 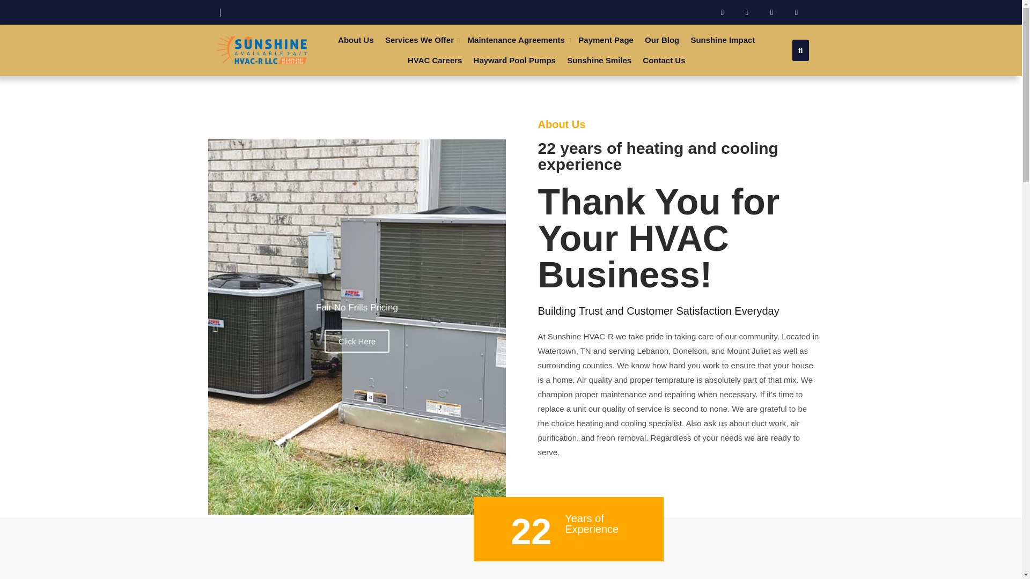 I want to click on Hayward Pool Pumps, so click(x=514, y=60).